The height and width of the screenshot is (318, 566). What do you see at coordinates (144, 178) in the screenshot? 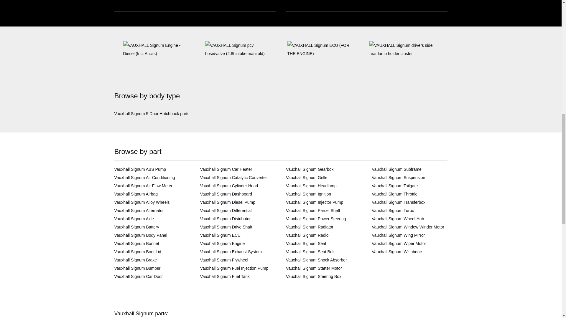
I see `Vauxhall Signum Air Conditioning` at bounding box center [144, 178].